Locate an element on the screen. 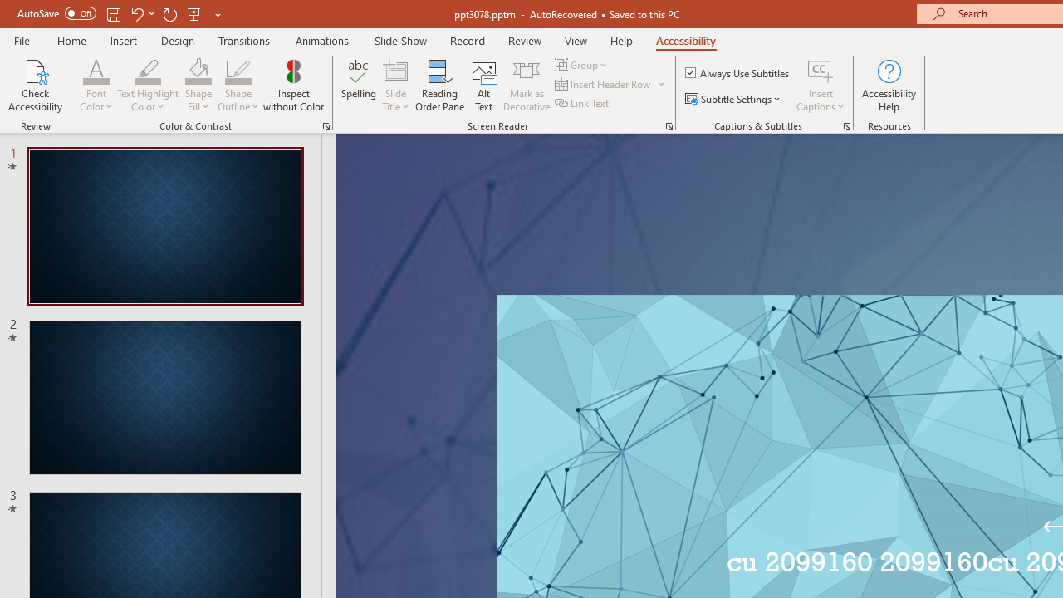 This screenshot has height=598, width=1063. Color & Contrast is located at coordinates (326, 126).